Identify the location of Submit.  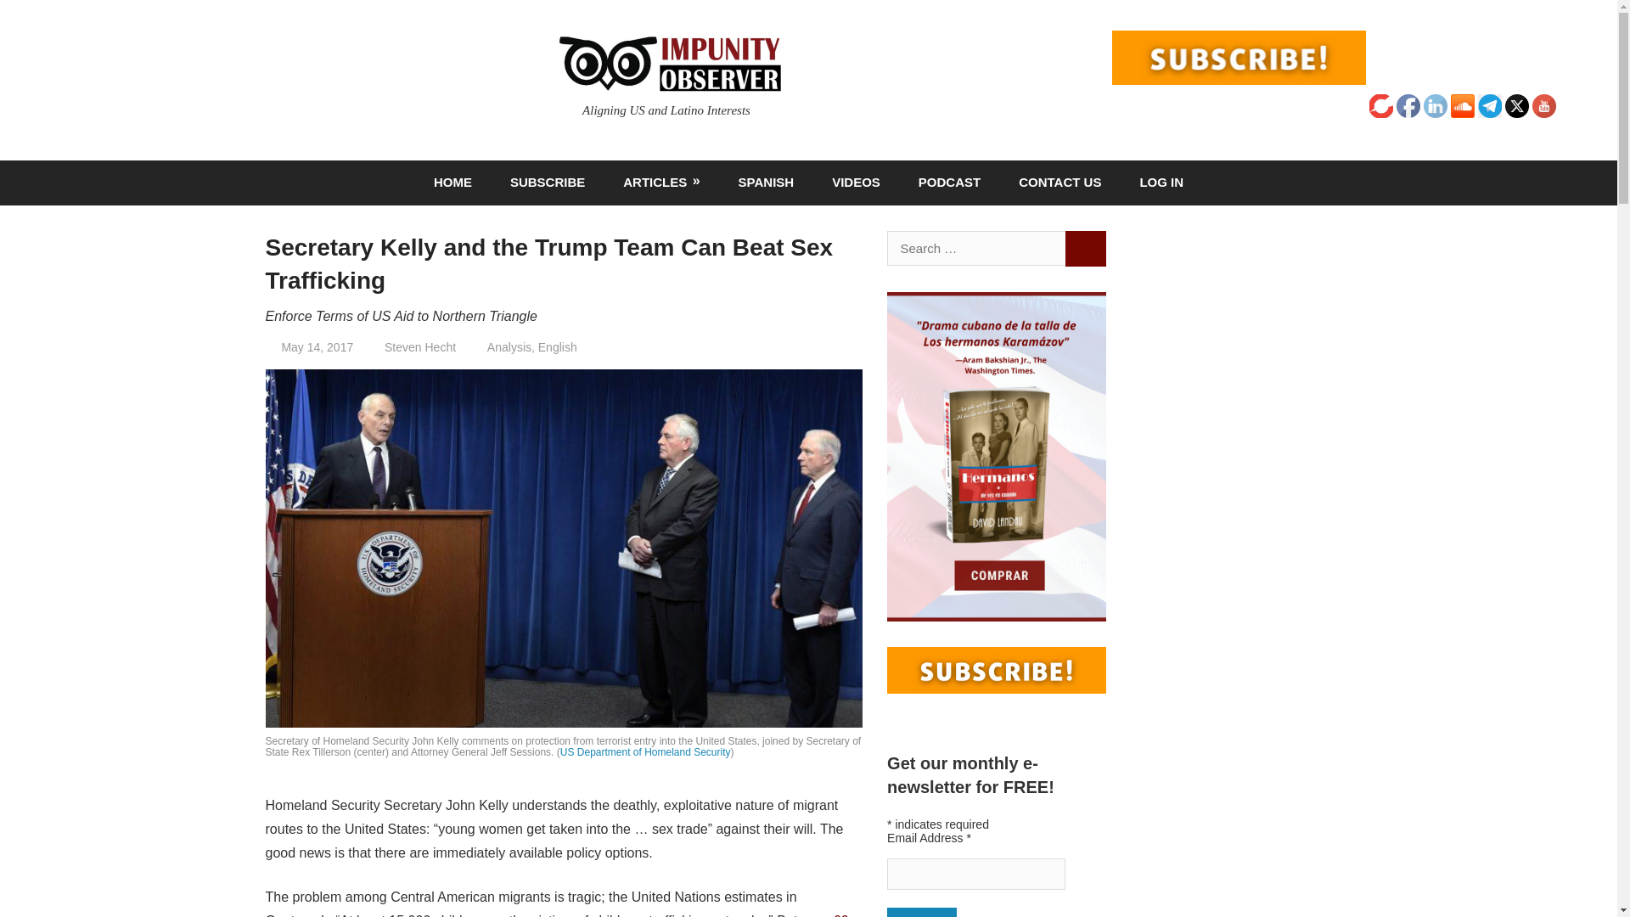
(922, 912).